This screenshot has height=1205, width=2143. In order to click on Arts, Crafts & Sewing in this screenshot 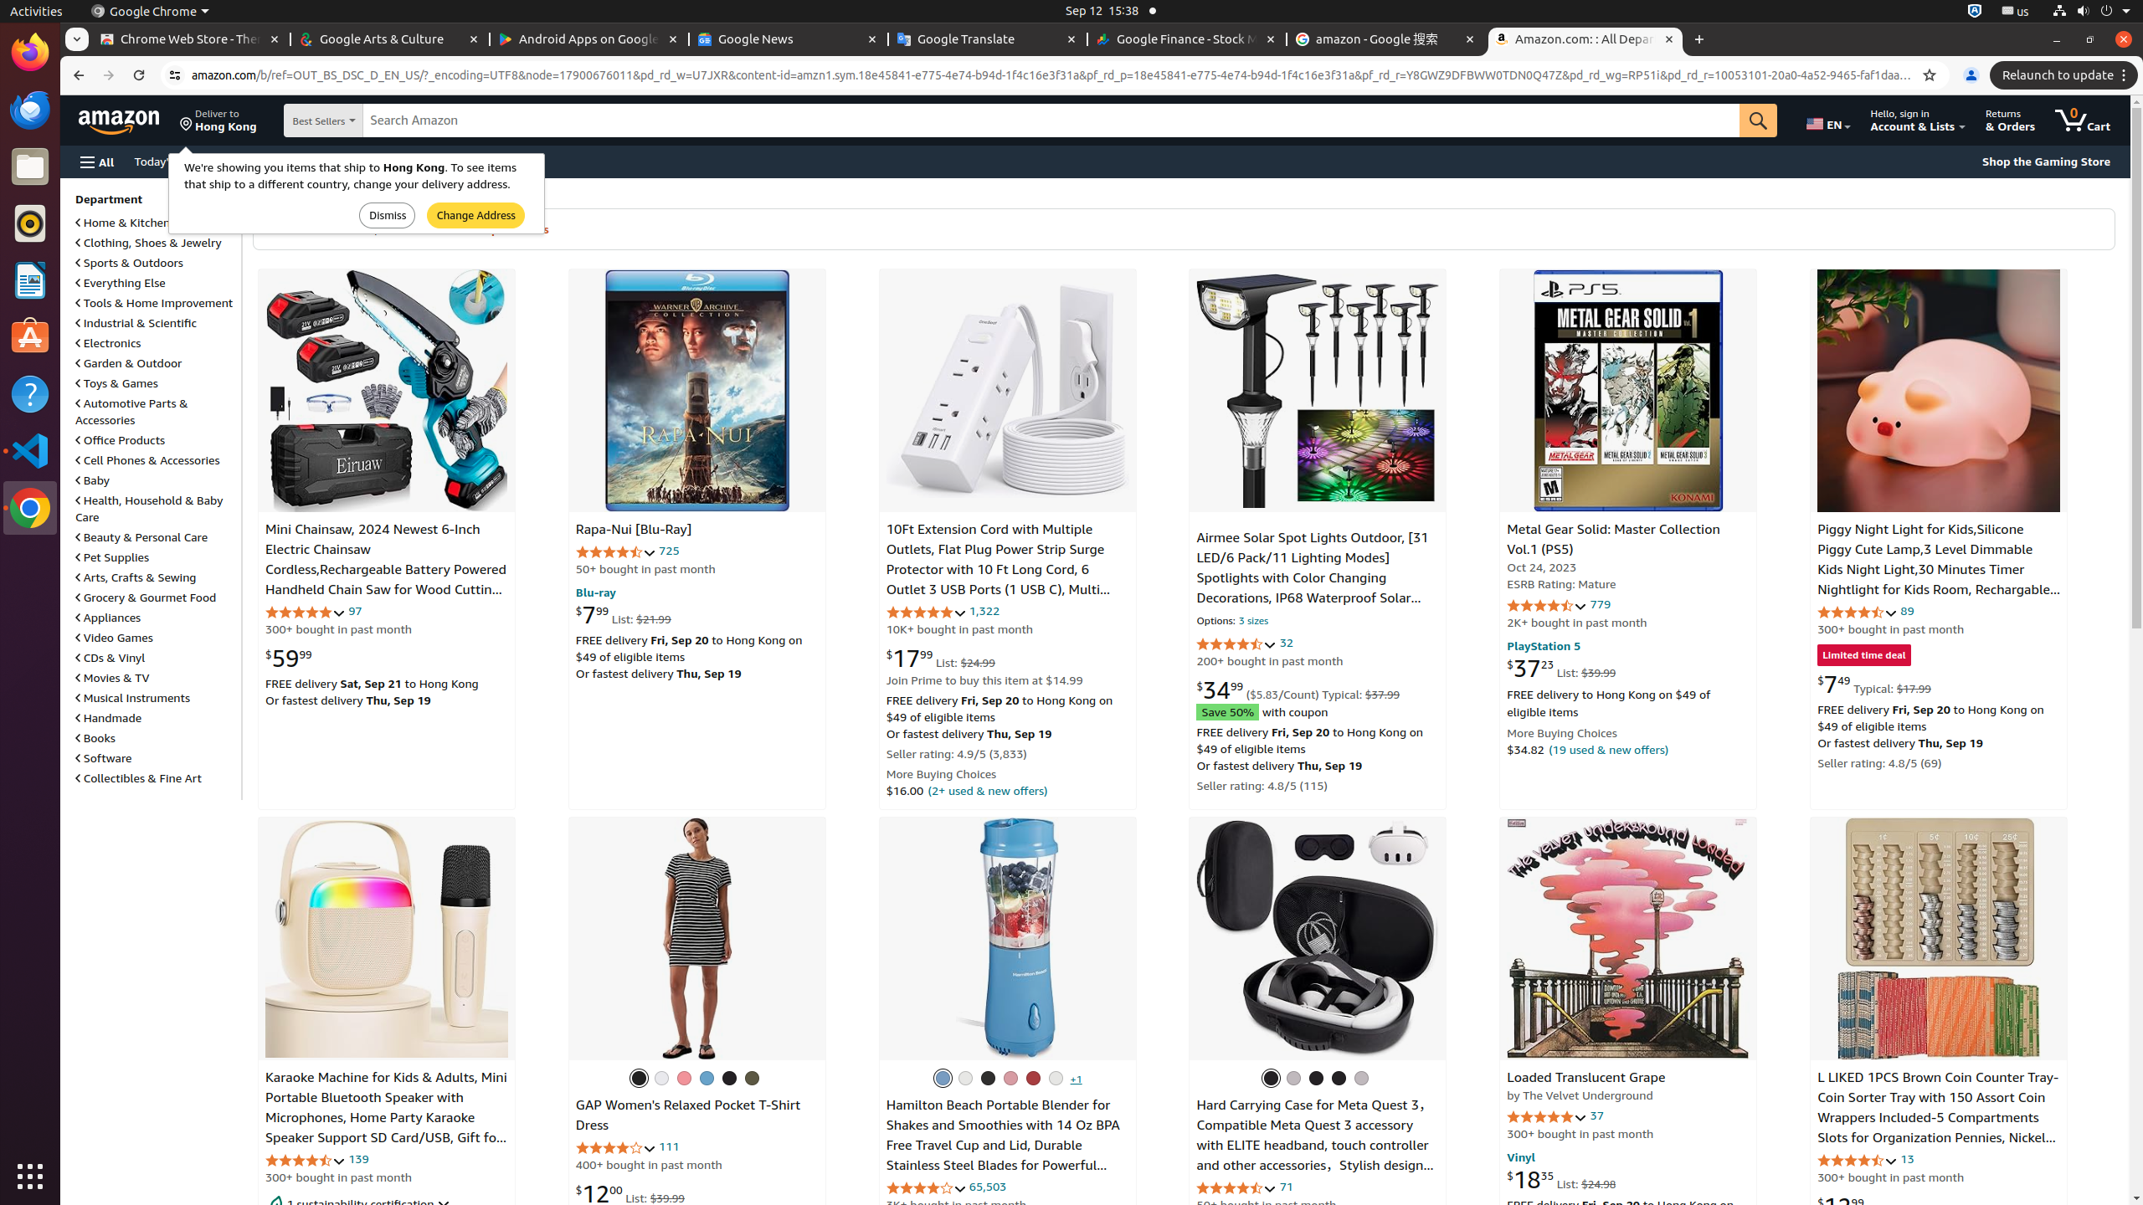, I will do `click(136, 577)`.